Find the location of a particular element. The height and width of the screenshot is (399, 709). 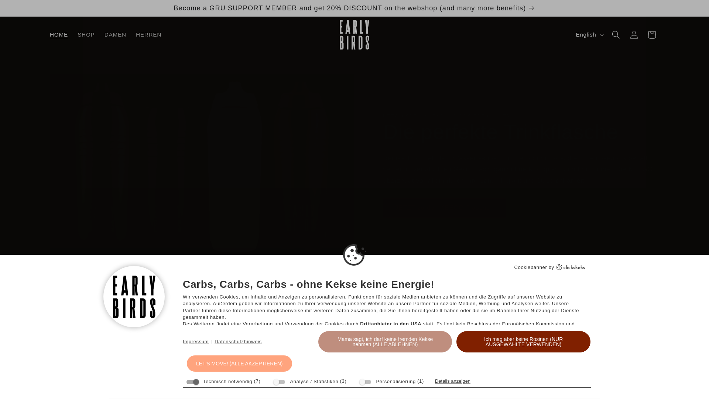

0 is located at coordinates (439, 346).